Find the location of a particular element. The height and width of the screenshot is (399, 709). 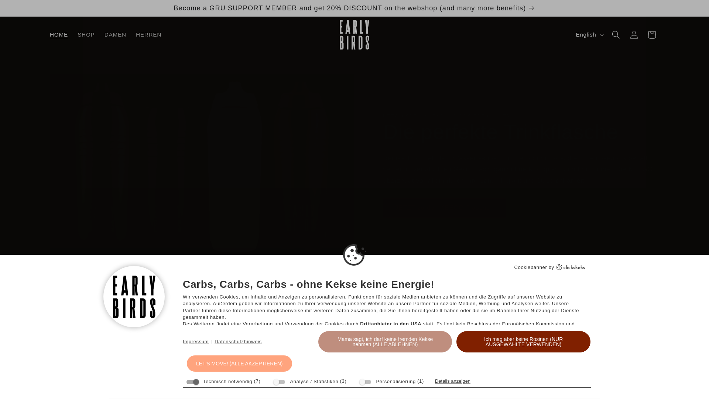

0 is located at coordinates (439, 346).